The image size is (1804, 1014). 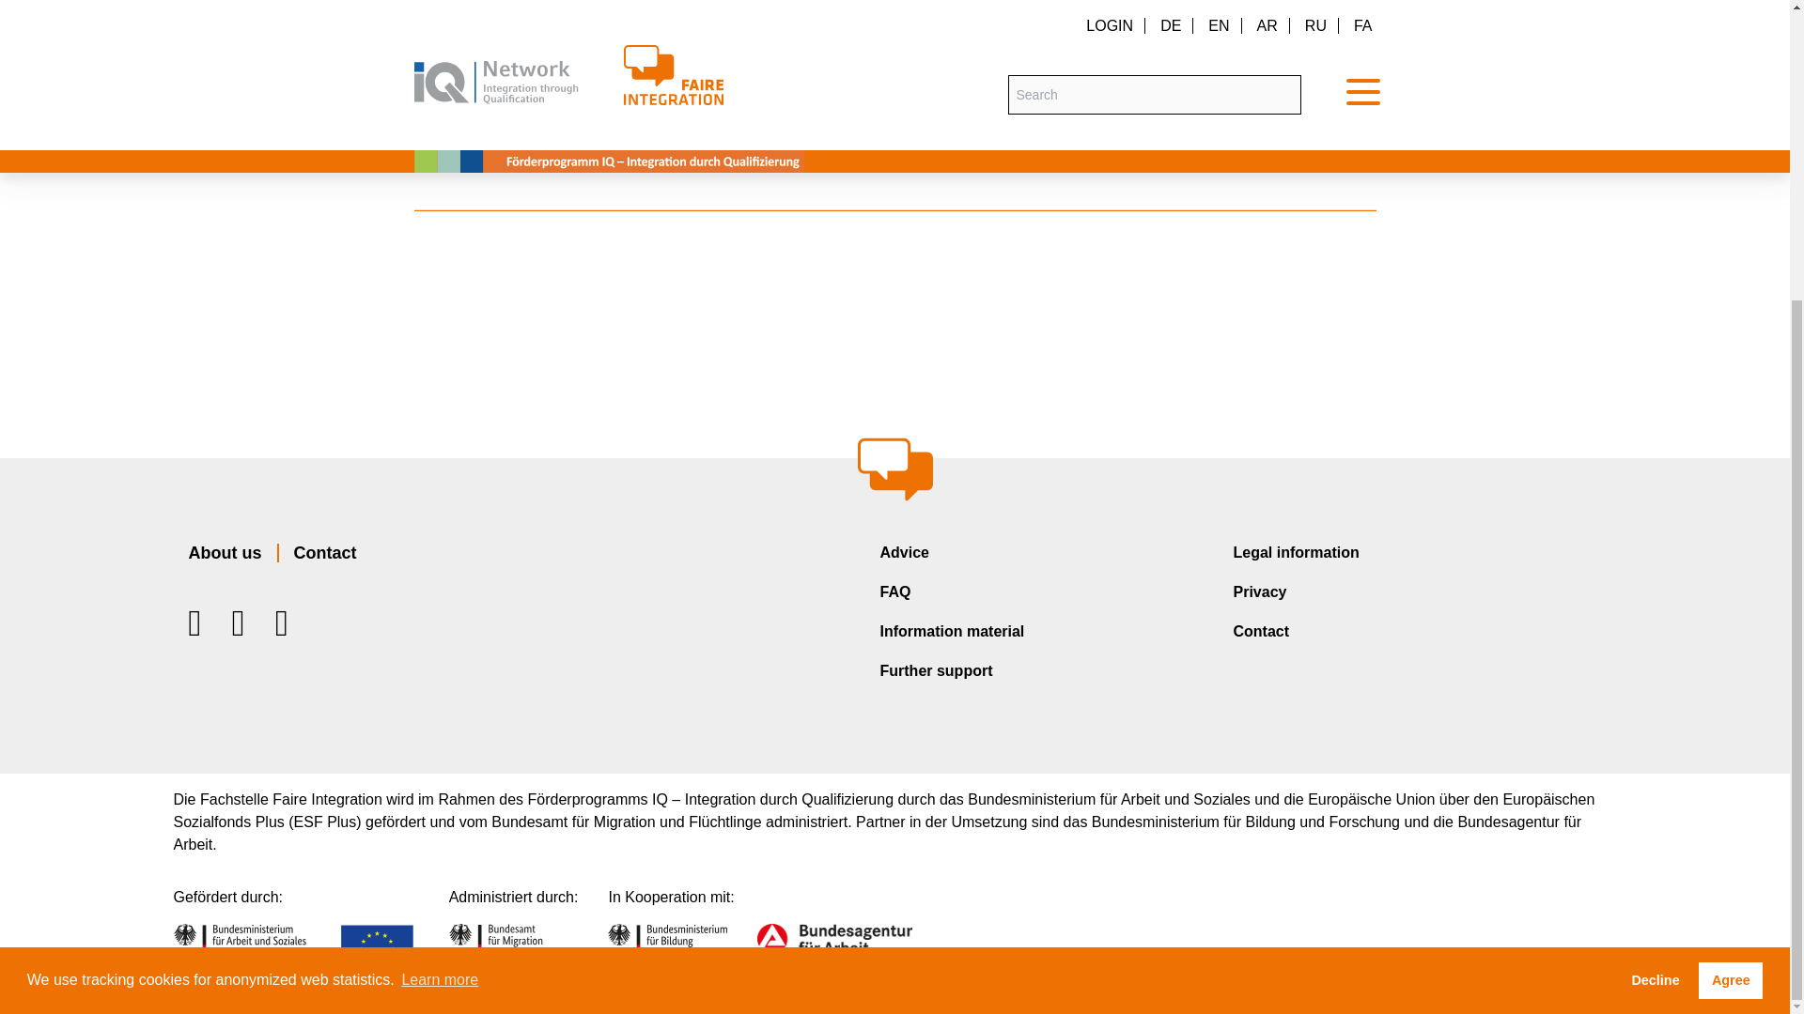 What do you see at coordinates (440, 563) in the screenshot?
I see `Learn more` at bounding box center [440, 563].